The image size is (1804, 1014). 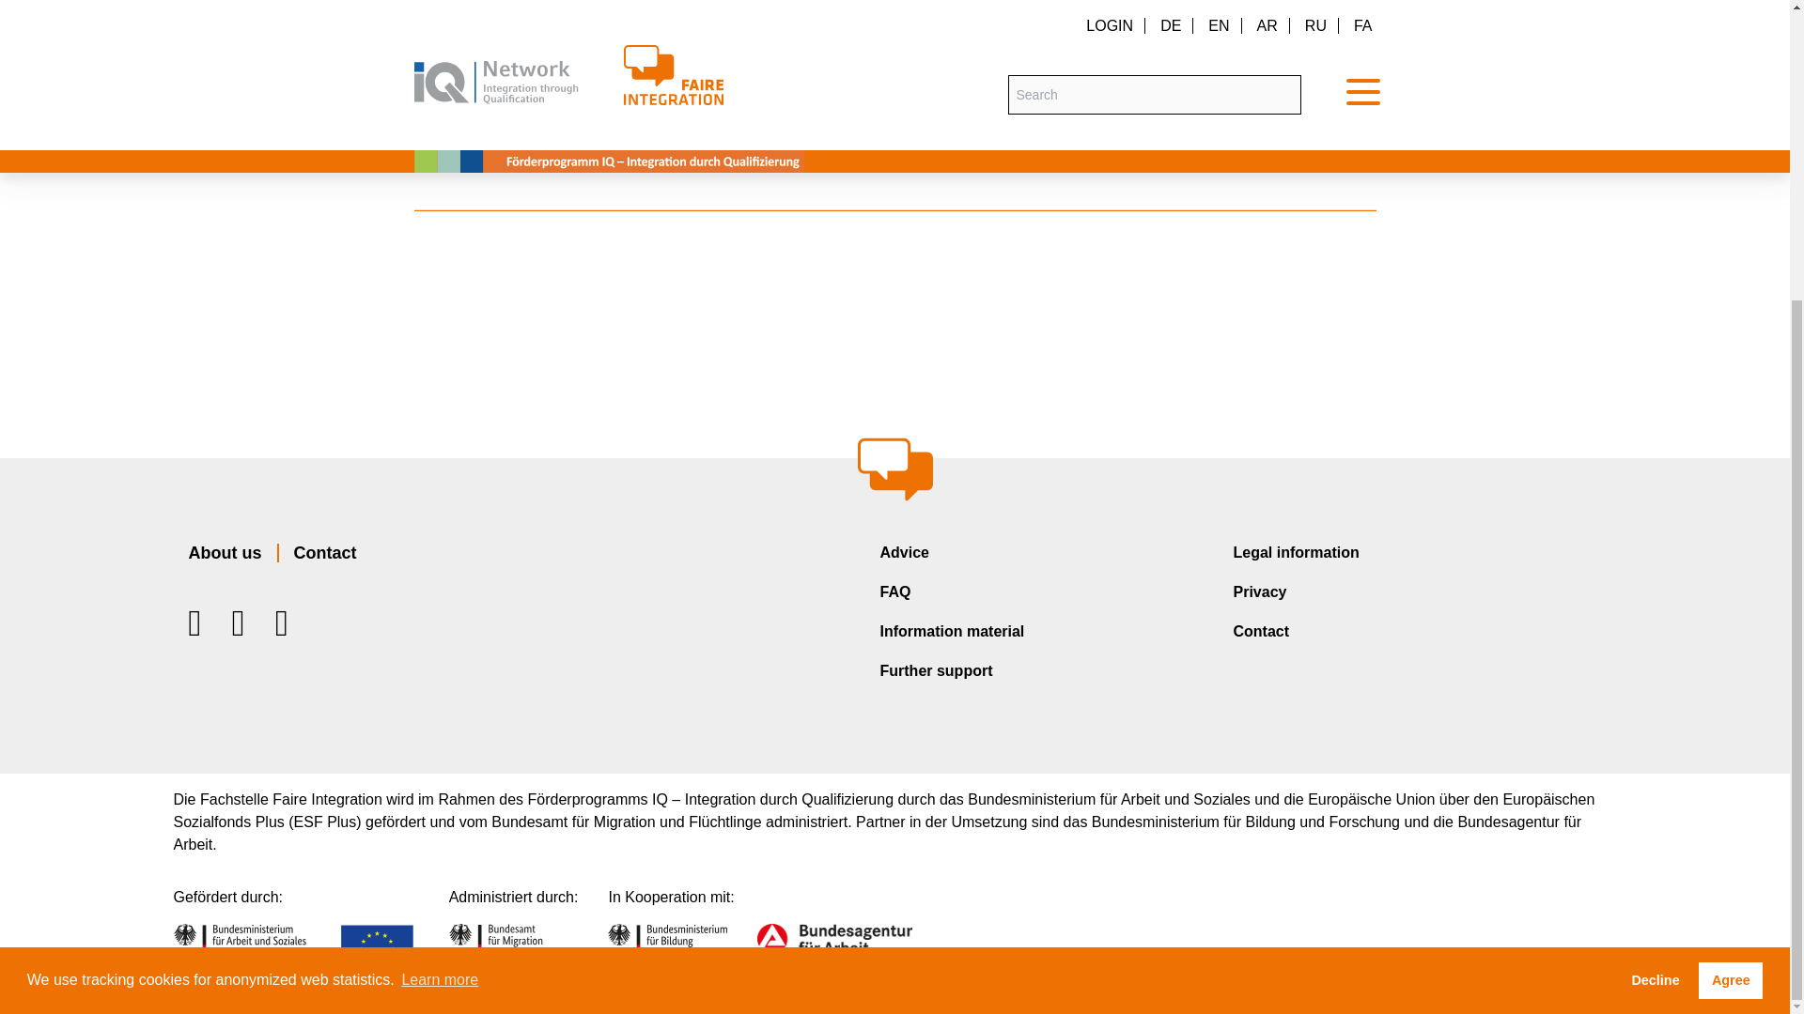 What do you see at coordinates (440, 563) in the screenshot?
I see `Learn more` at bounding box center [440, 563].